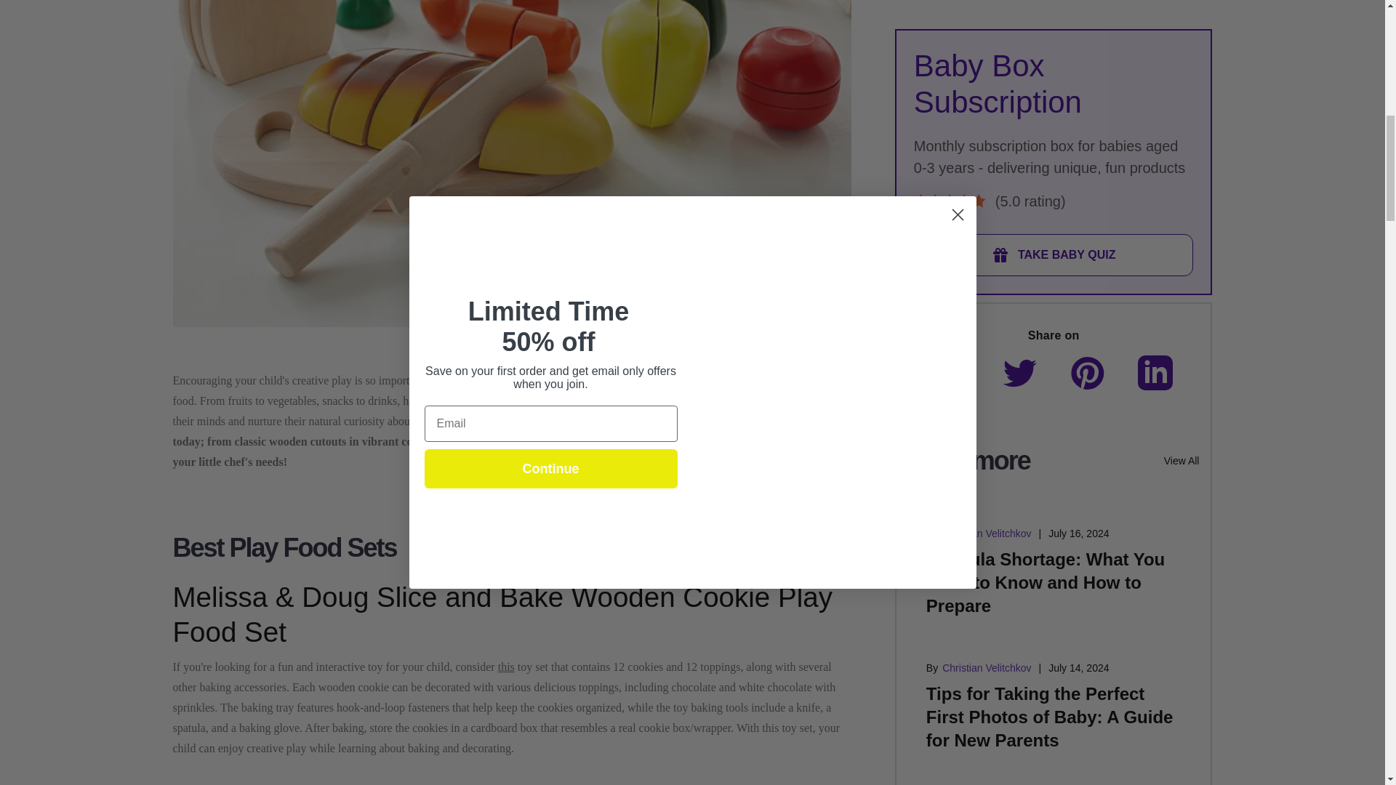 The image size is (1396, 785). I want to click on this, so click(506, 667).